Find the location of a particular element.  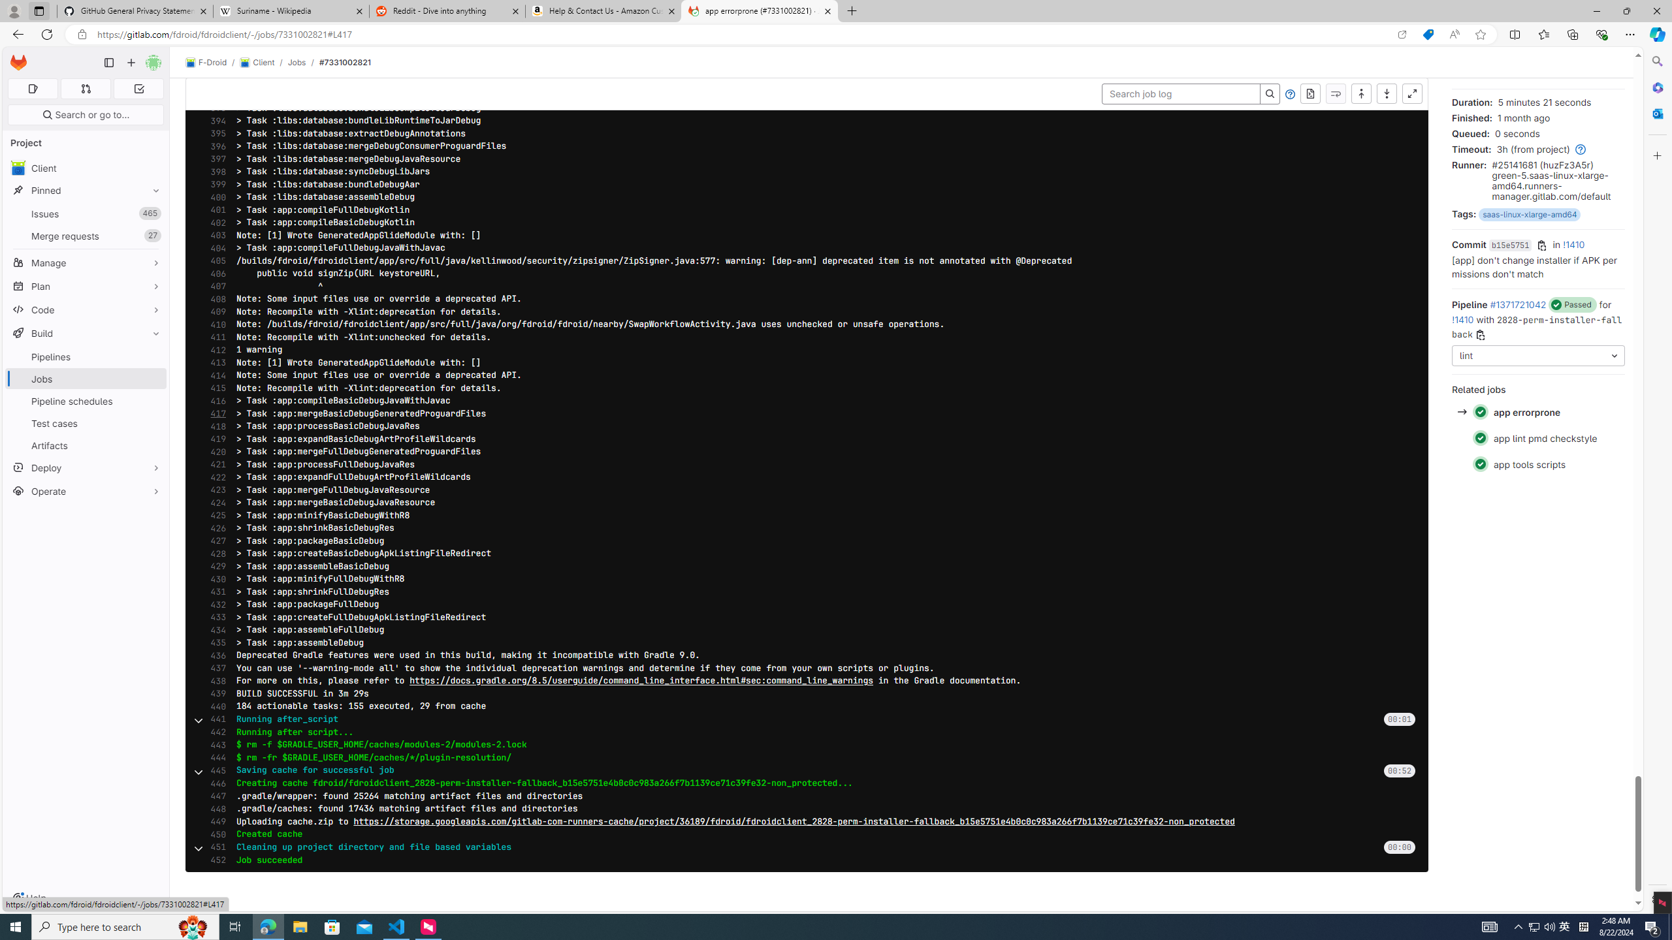

421 is located at coordinates (214, 465).